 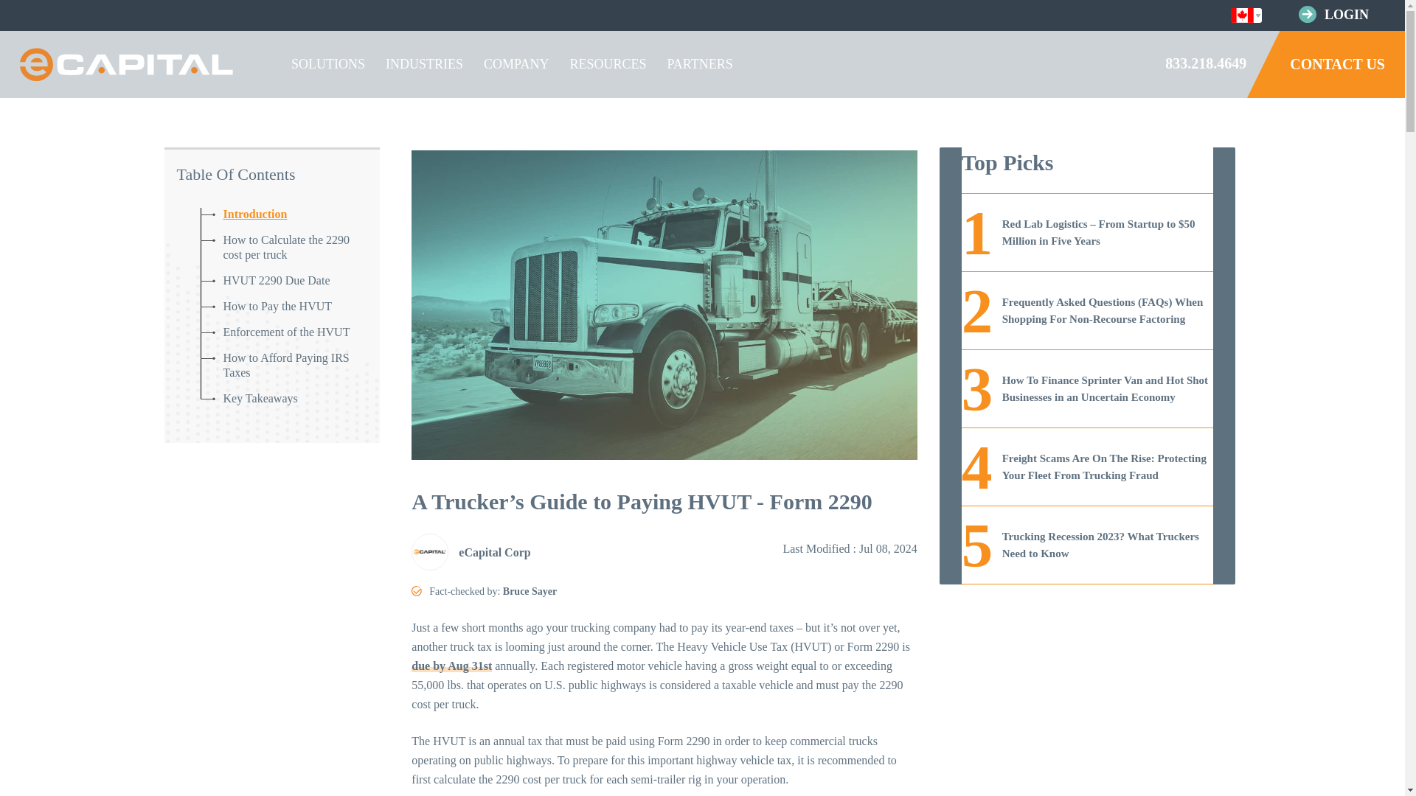 What do you see at coordinates (423, 64) in the screenshot?
I see `INDUSTRIES` at bounding box center [423, 64].